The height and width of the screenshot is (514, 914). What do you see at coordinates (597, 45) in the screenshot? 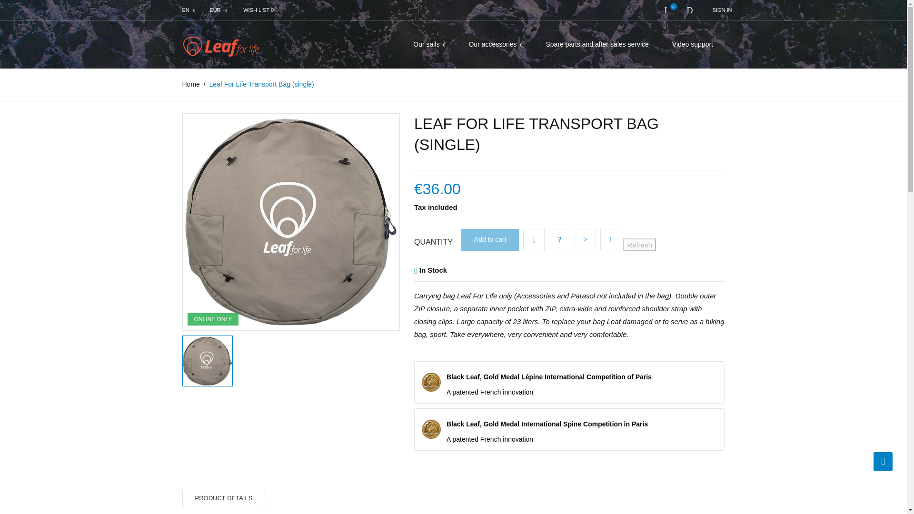
I see `Spare parts and after sales service` at bounding box center [597, 45].